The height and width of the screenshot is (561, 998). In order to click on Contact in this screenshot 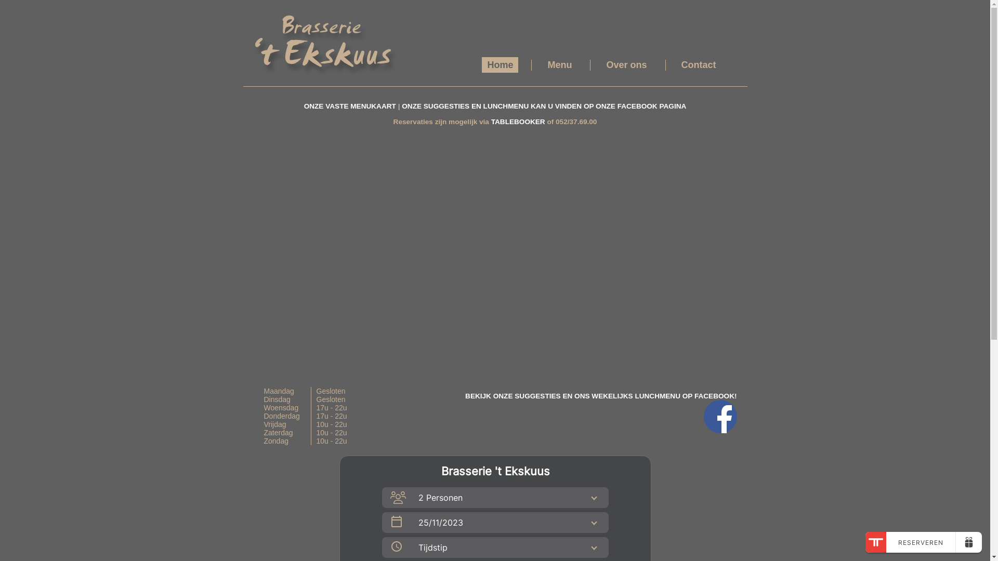, I will do `click(699, 65)`.